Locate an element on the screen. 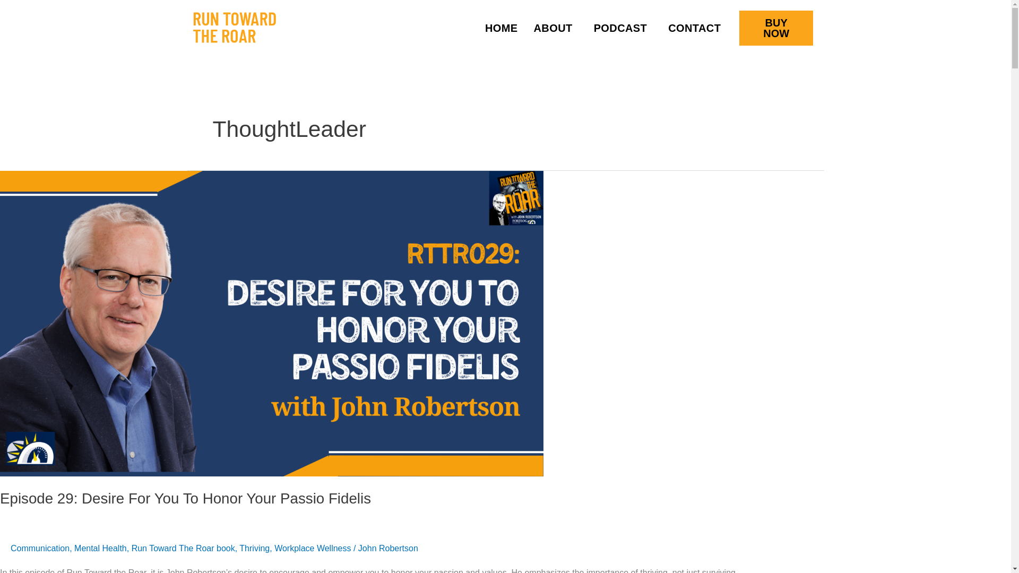 The image size is (1019, 573). John Robertson is located at coordinates (388, 548).